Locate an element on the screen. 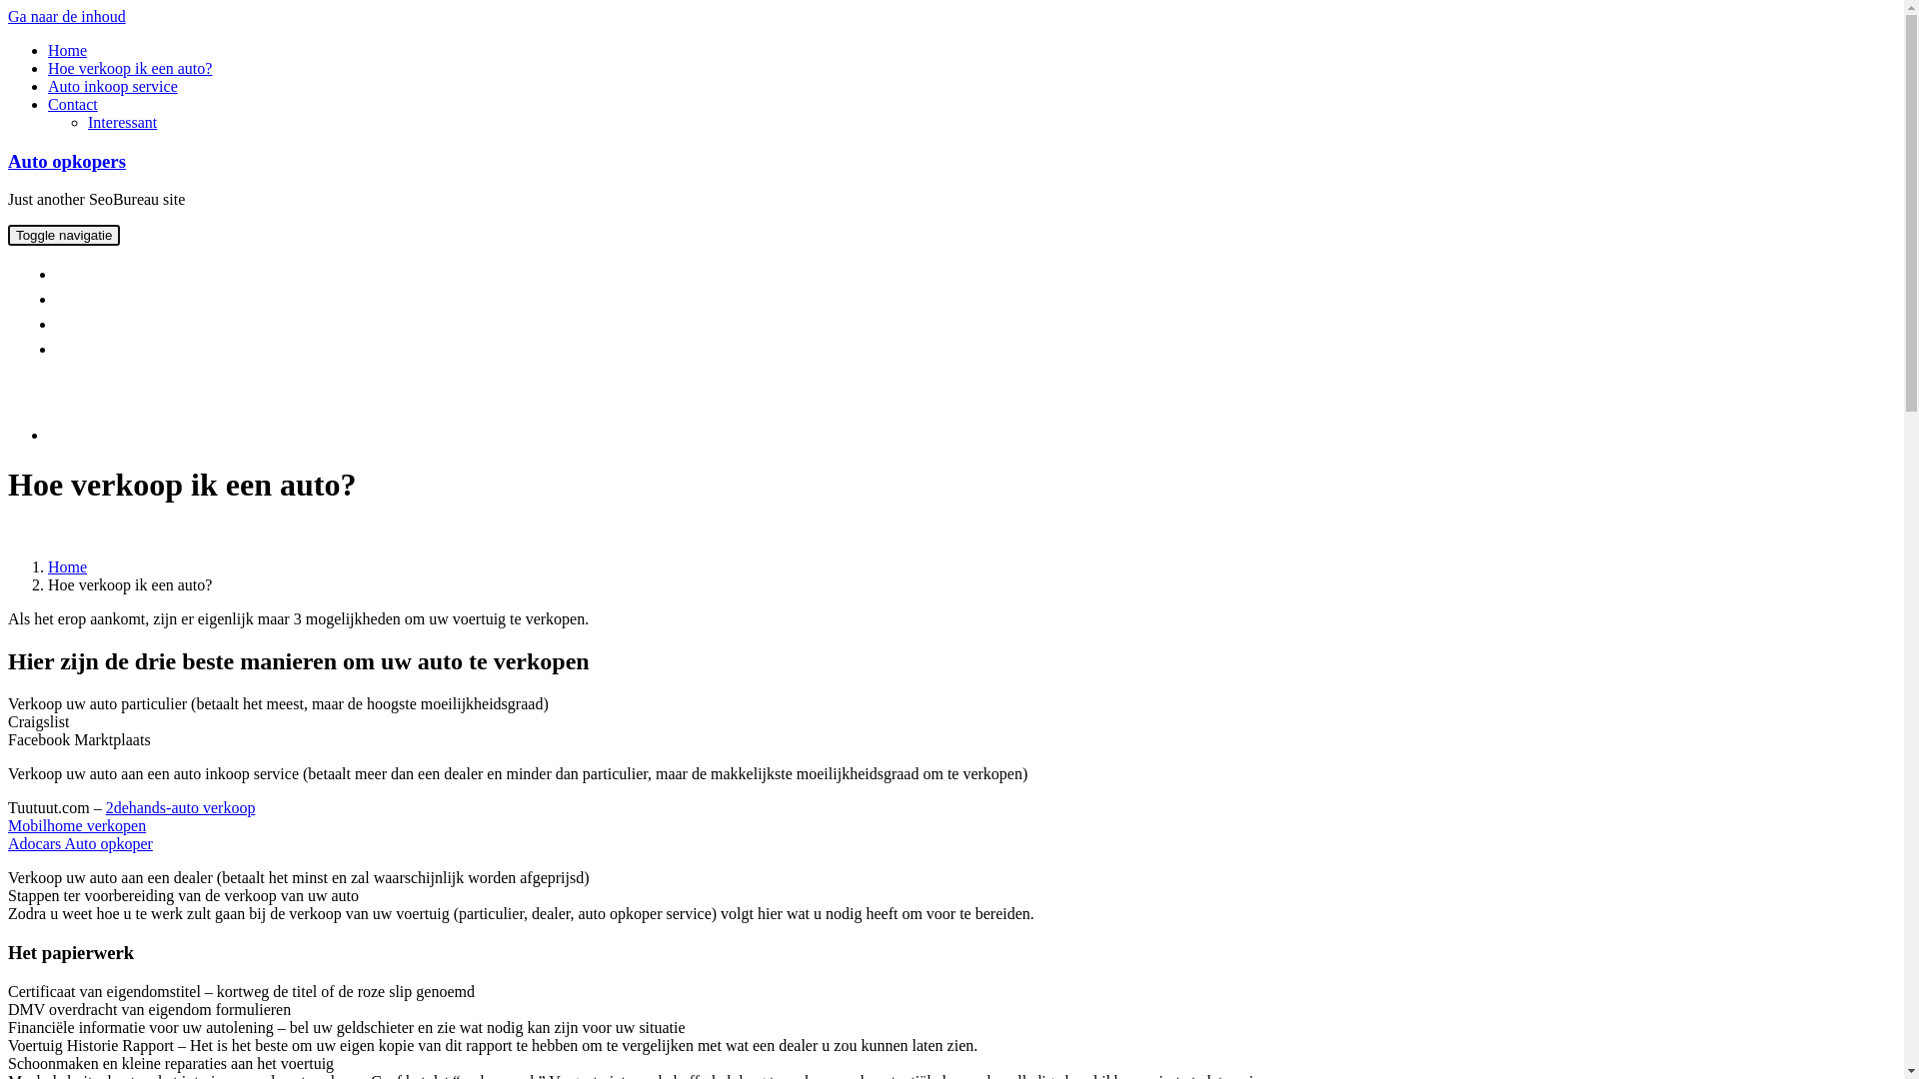 The image size is (1919, 1079). CONTACT is located at coordinates (104, 350).